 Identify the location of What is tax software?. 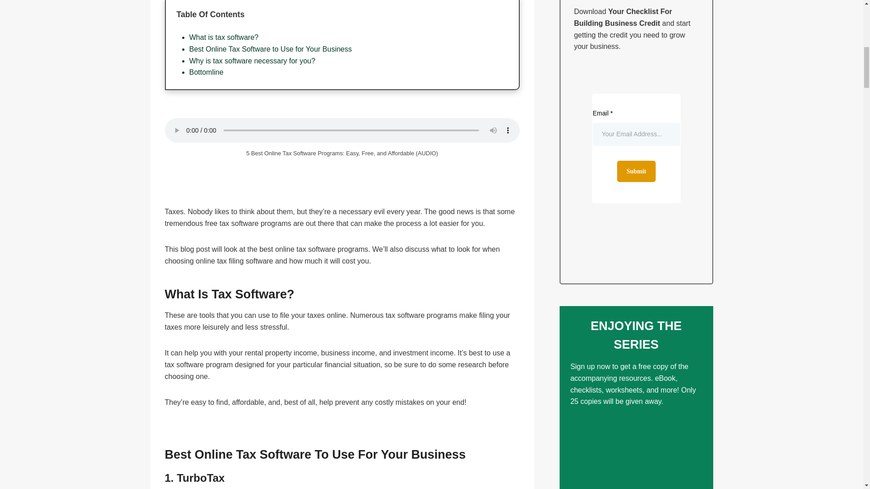
(224, 37).